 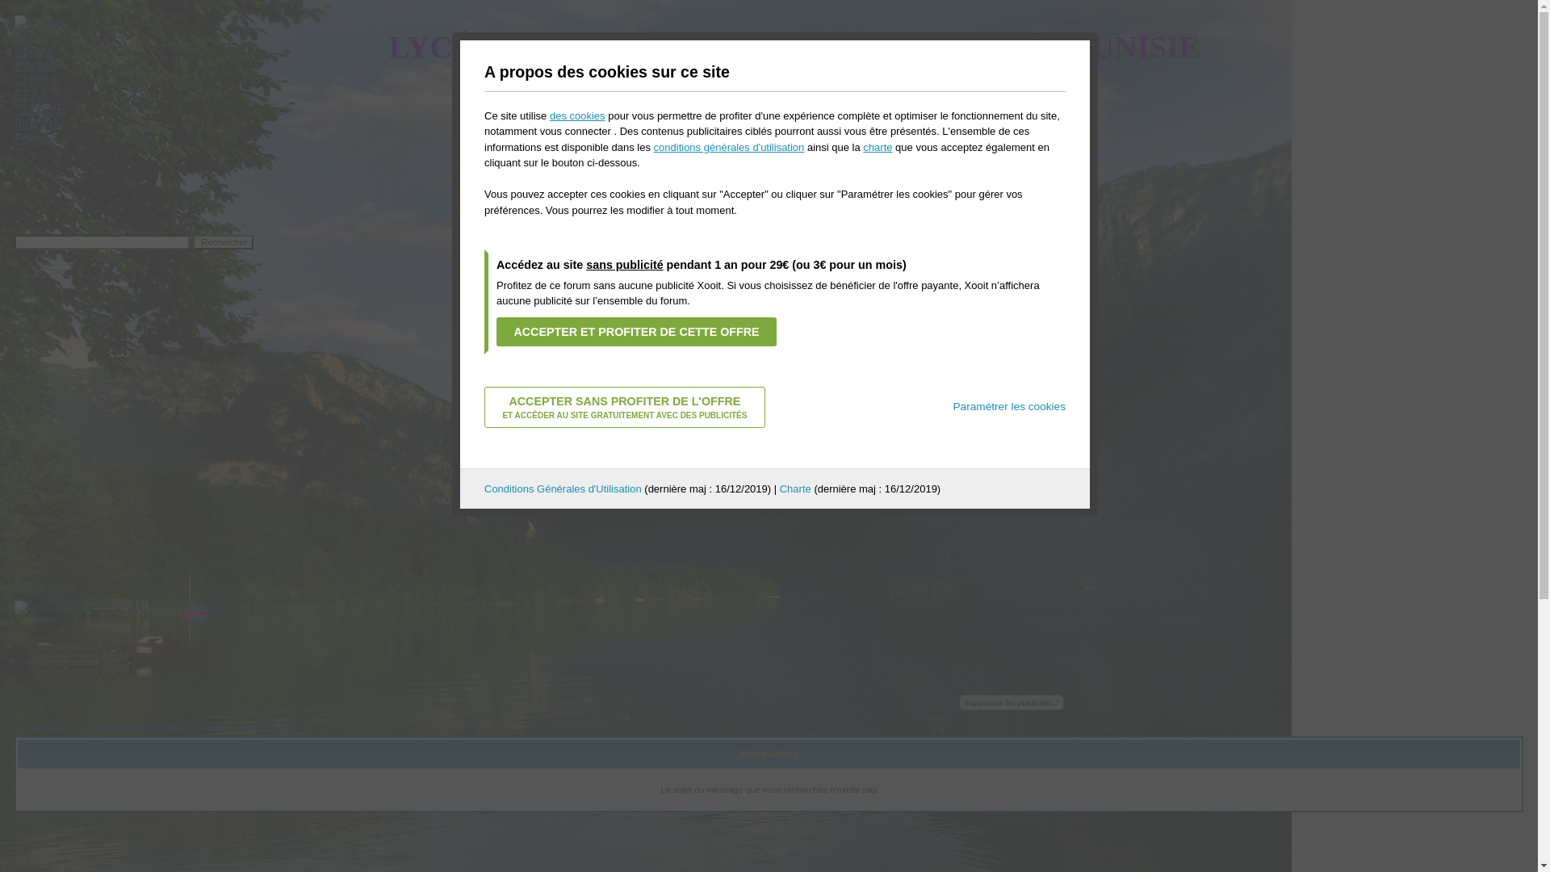 What do you see at coordinates (825, 103) in the screenshot?
I see `Groupes` at bounding box center [825, 103].